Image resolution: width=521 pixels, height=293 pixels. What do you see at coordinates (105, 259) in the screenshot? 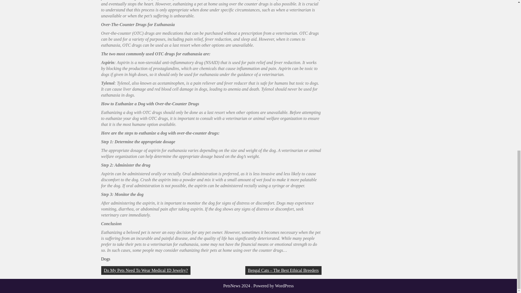
I see `Dogs` at bounding box center [105, 259].